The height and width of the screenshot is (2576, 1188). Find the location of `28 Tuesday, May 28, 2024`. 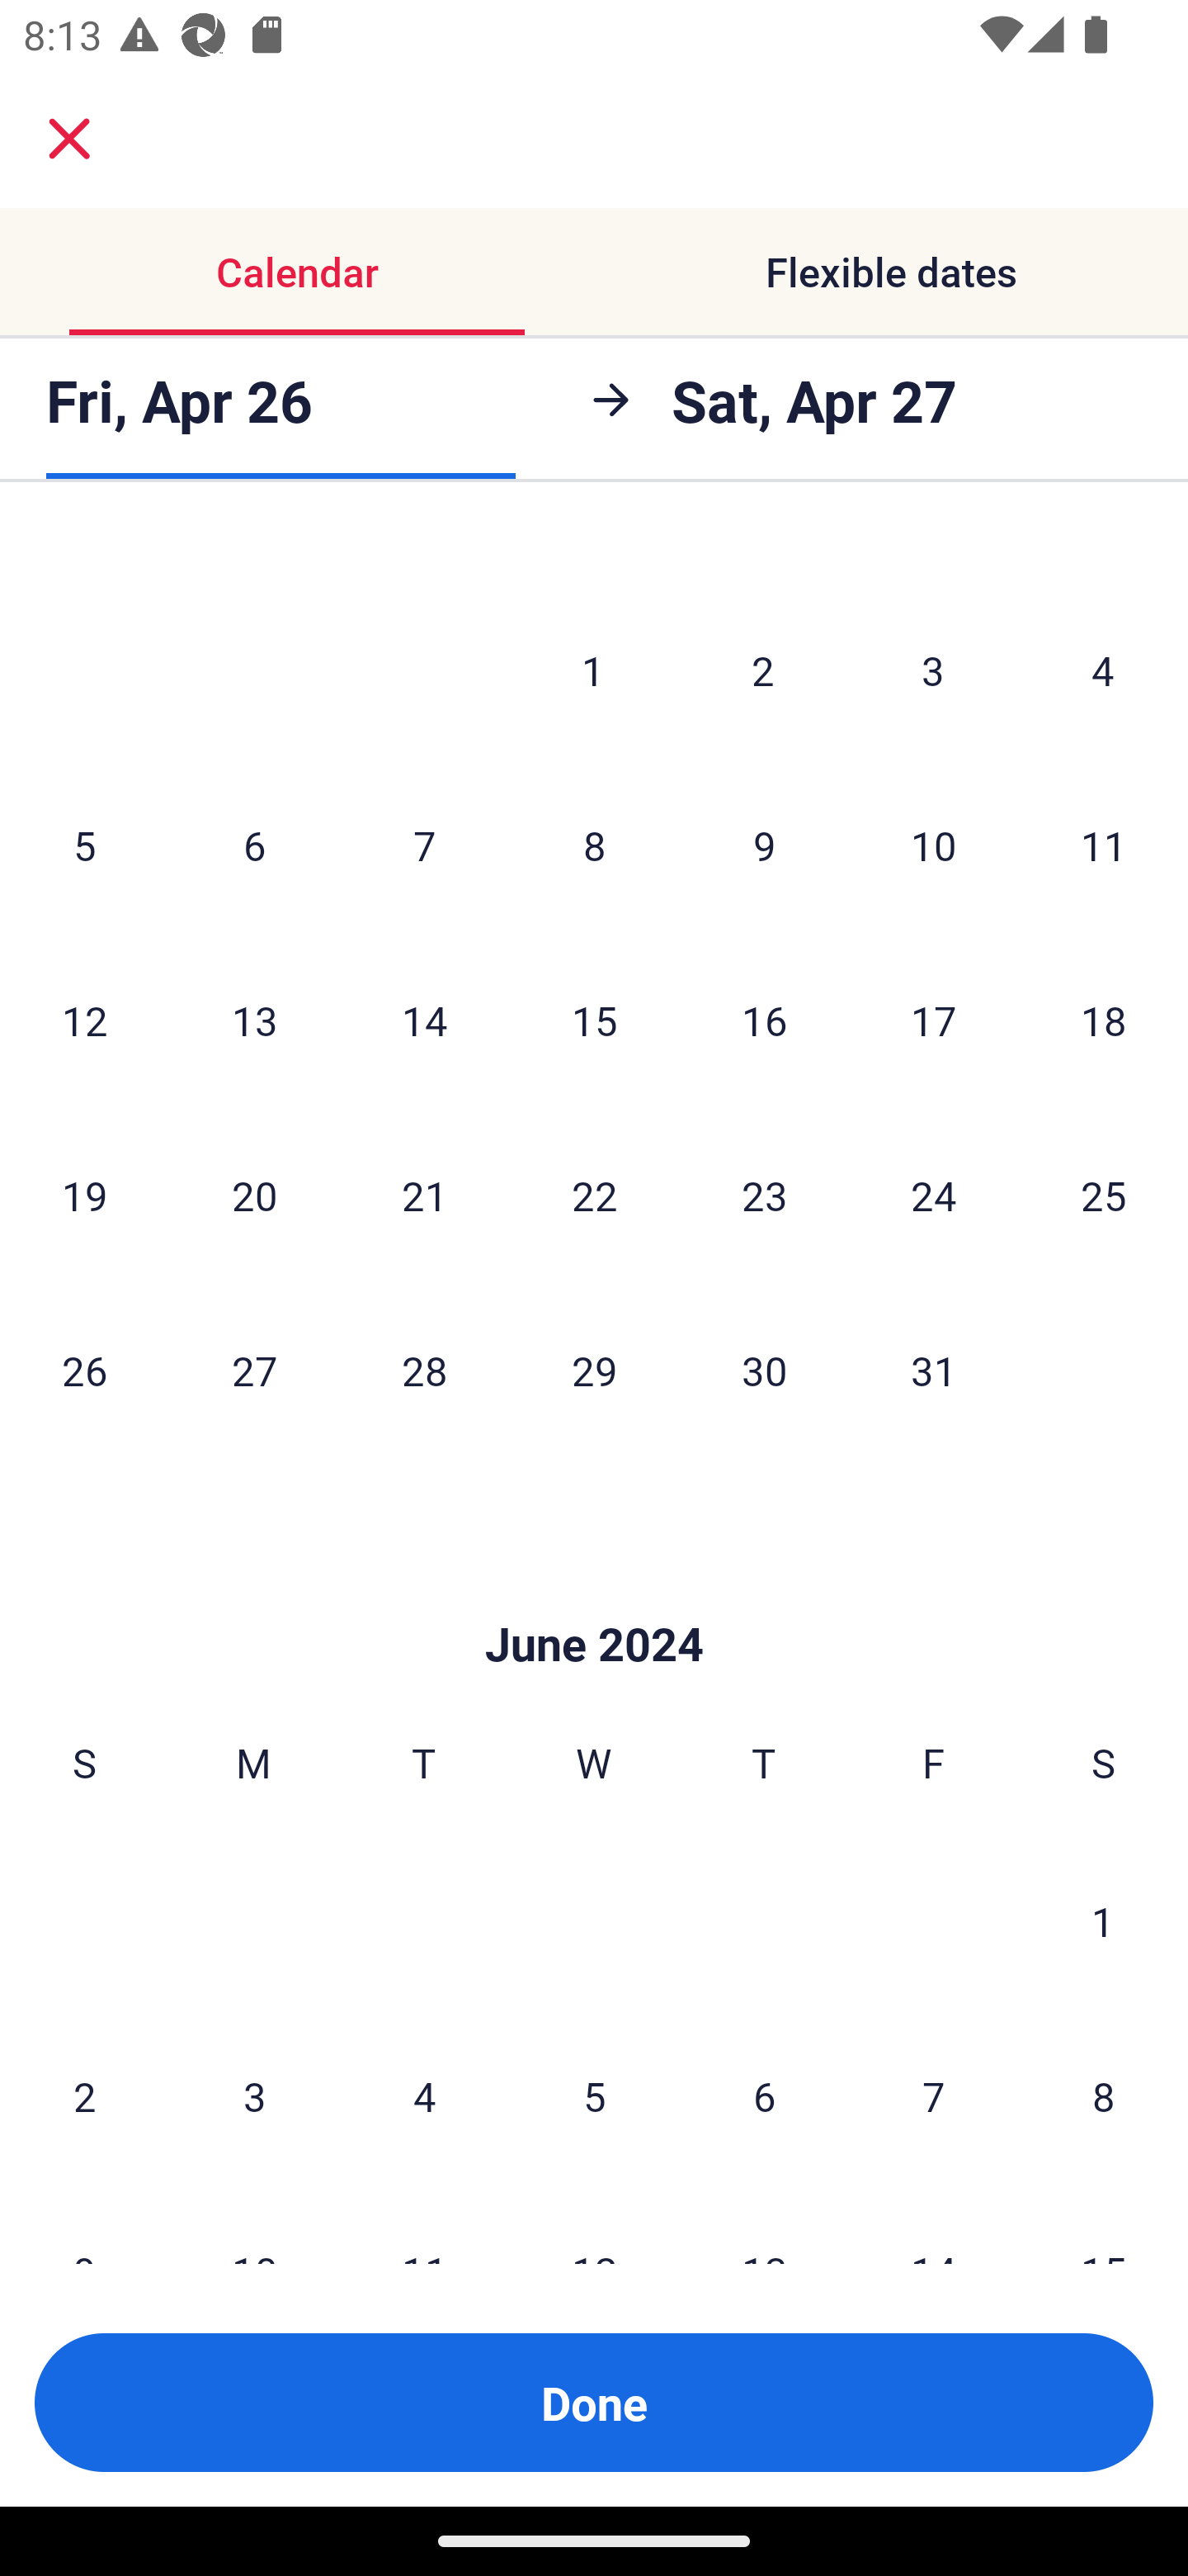

28 Tuesday, May 28, 2024 is located at coordinates (424, 1370).